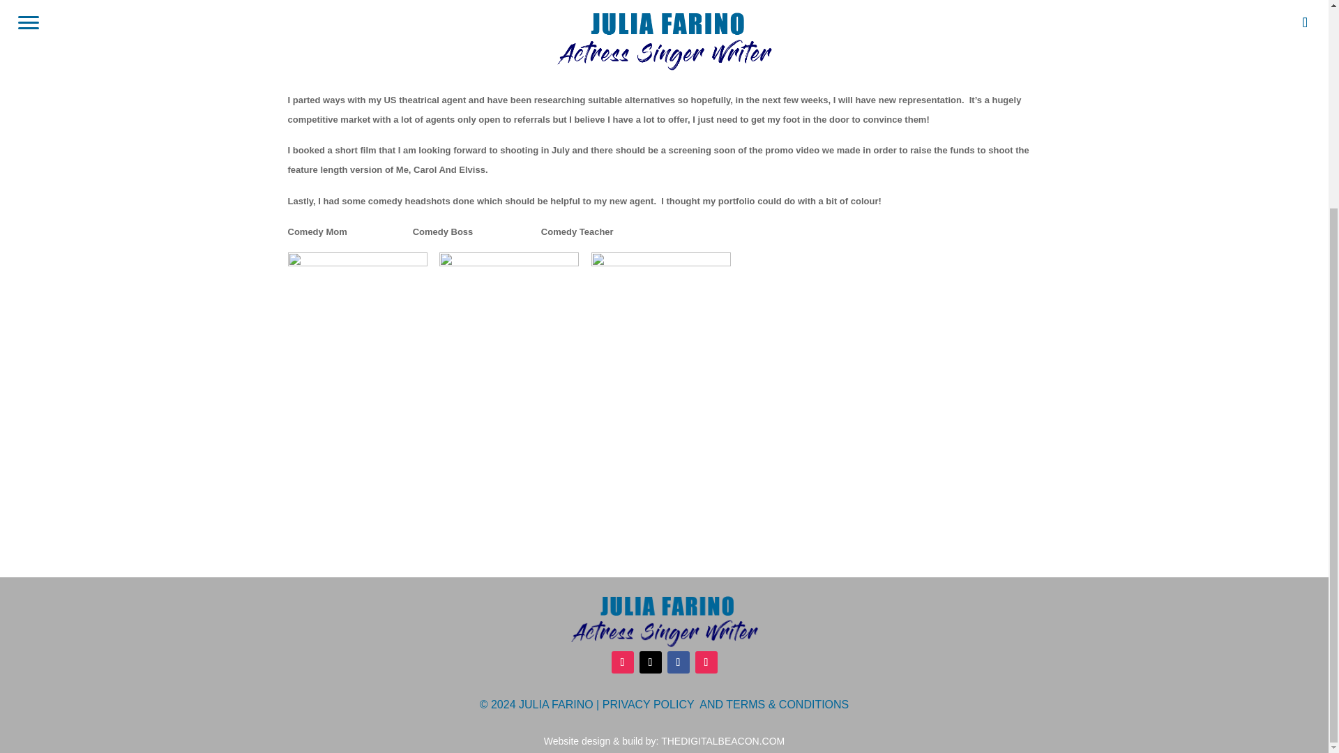 The width and height of the screenshot is (1339, 753). Describe the element at coordinates (678, 662) in the screenshot. I see `Follow on Facebook` at that location.